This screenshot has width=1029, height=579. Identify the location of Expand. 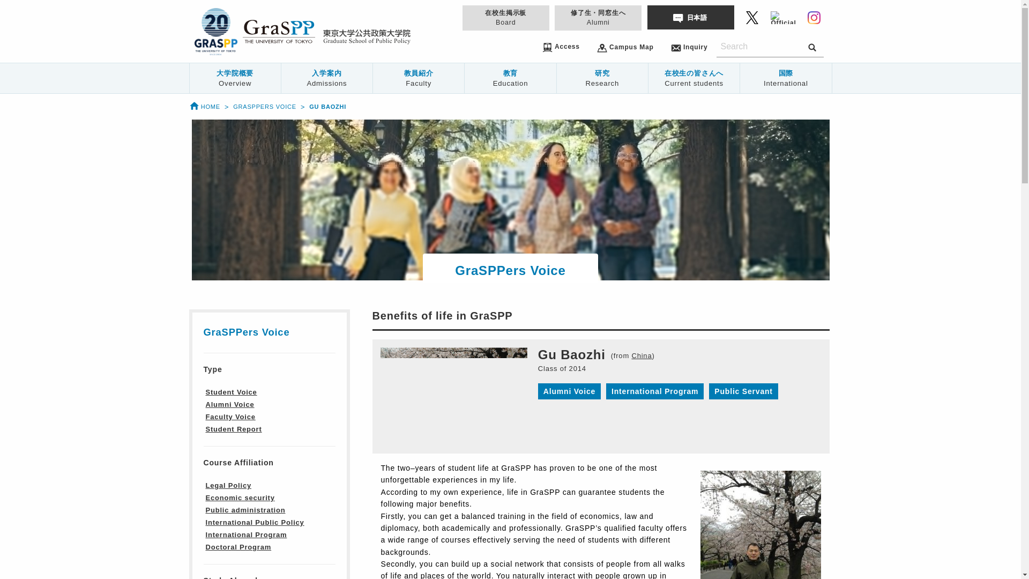
(324, 371).